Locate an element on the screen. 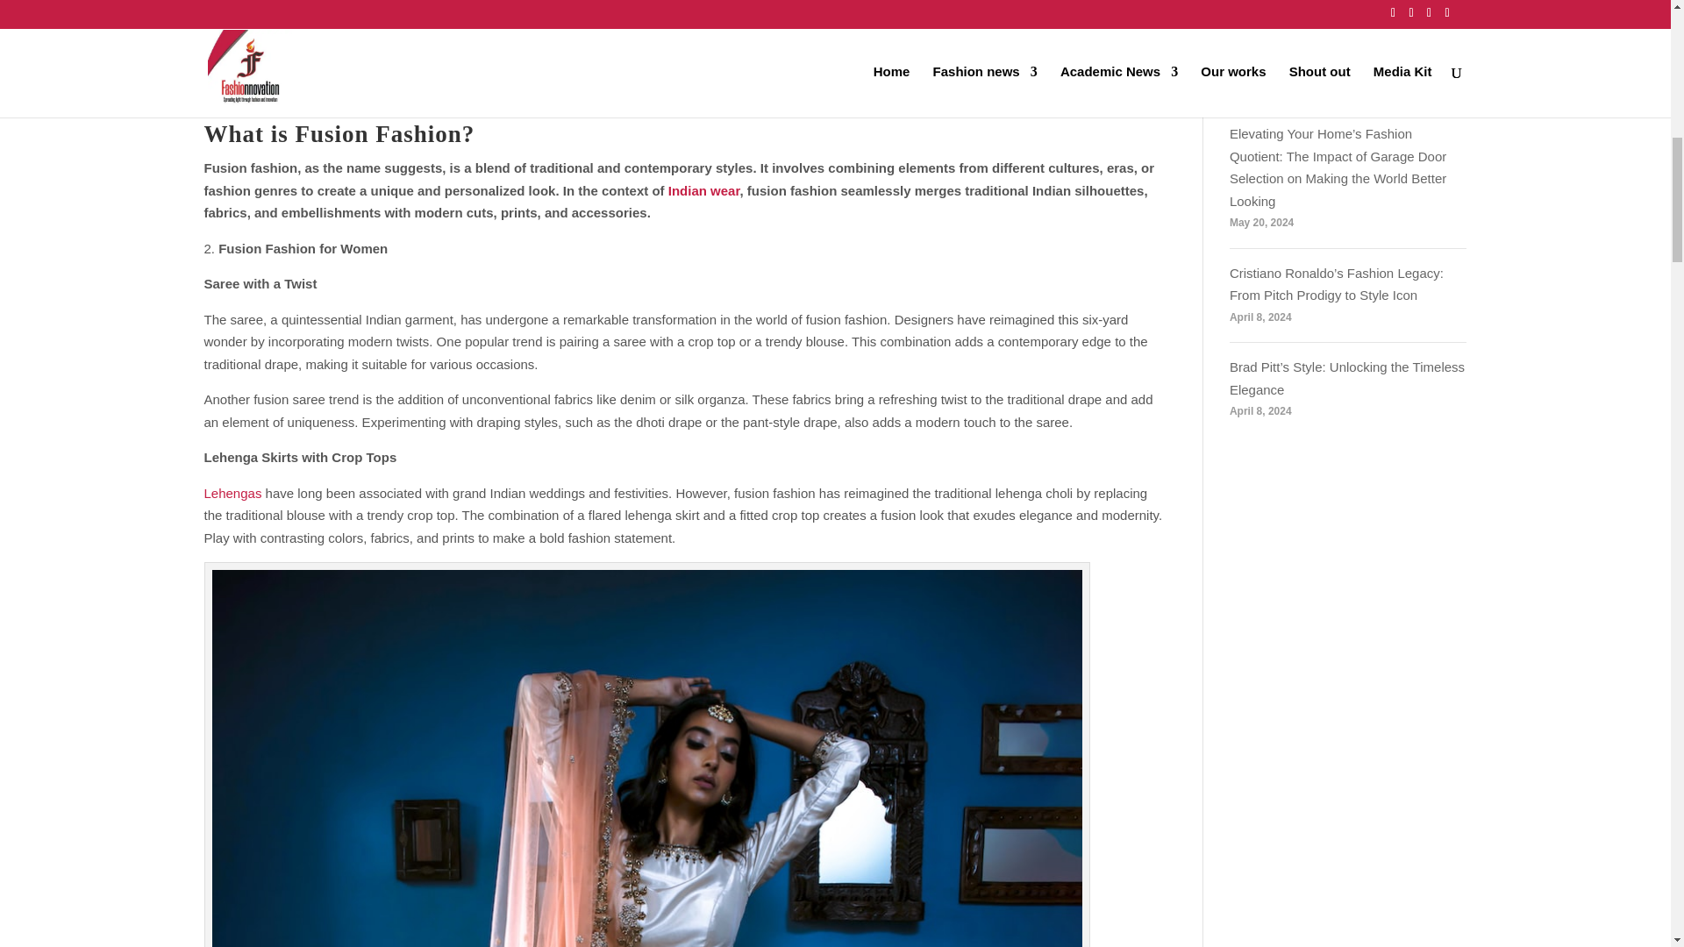 The image size is (1684, 947). Lehengas is located at coordinates (232, 493).